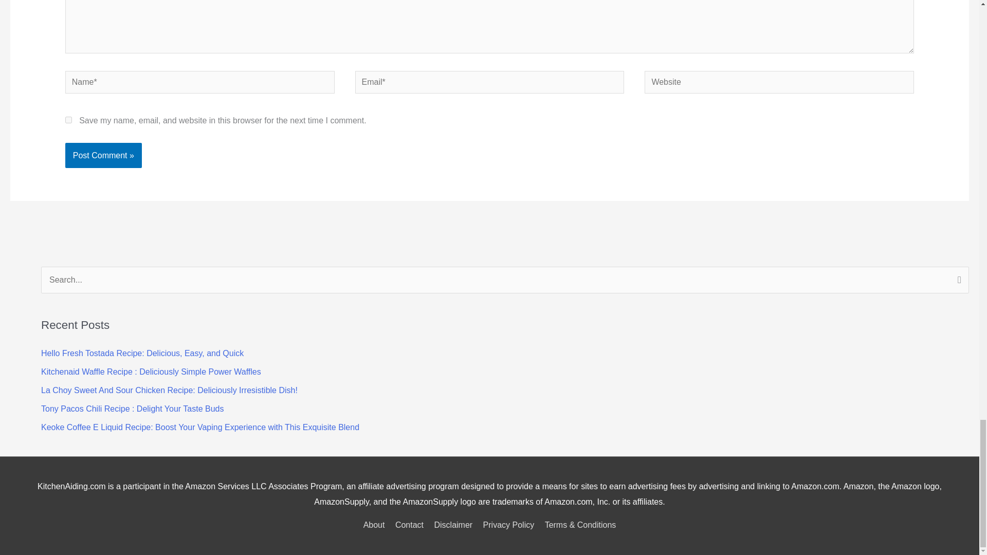 This screenshot has height=555, width=987. I want to click on Privacy Policy, so click(509, 525).